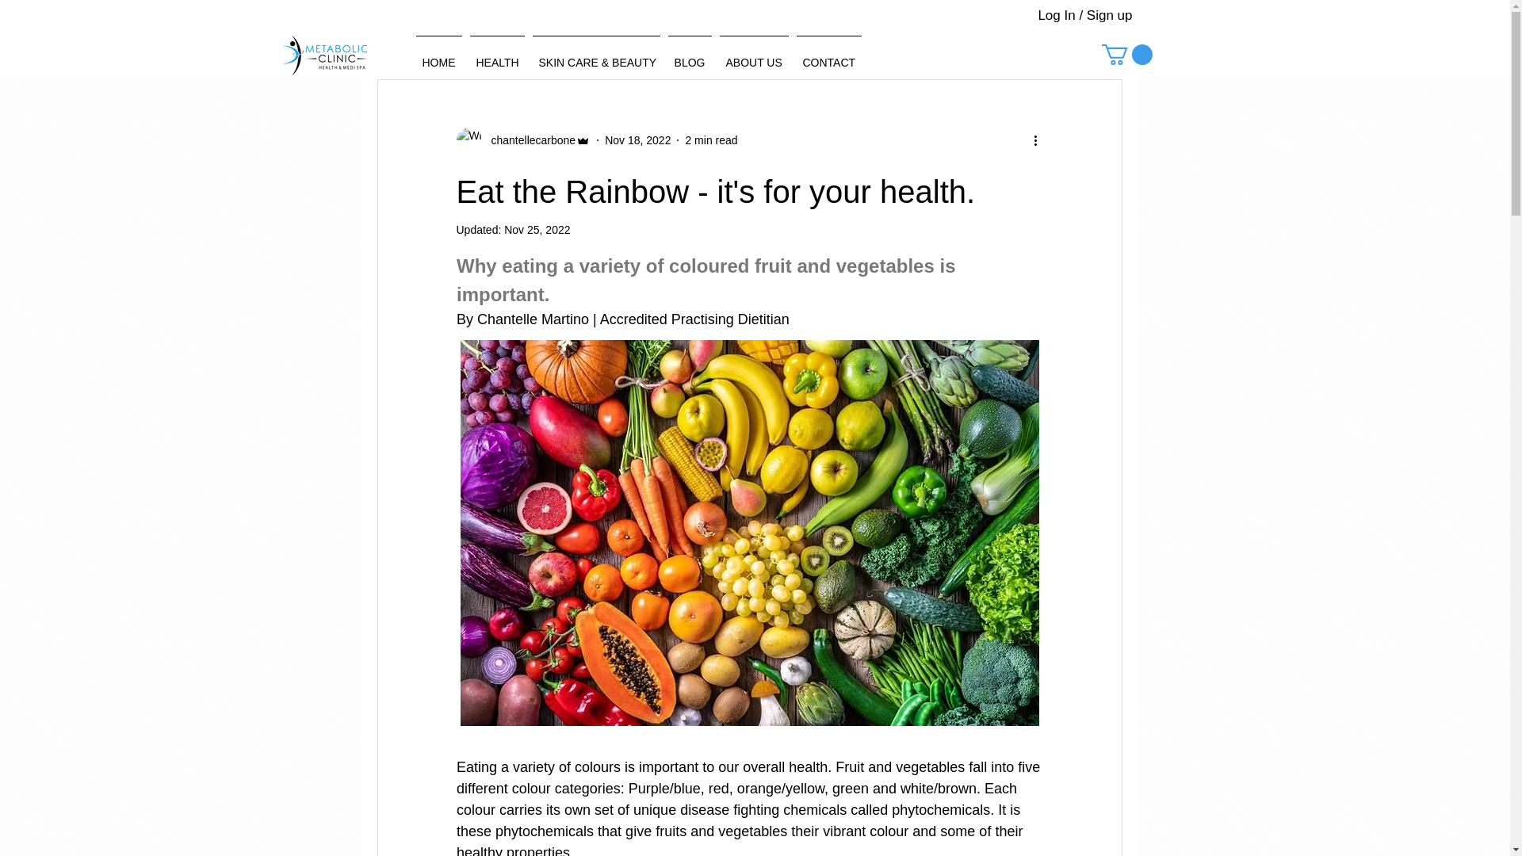 The image size is (1522, 856). What do you see at coordinates (496, 55) in the screenshot?
I see `HEALTH` at bounding box center [496, 55].